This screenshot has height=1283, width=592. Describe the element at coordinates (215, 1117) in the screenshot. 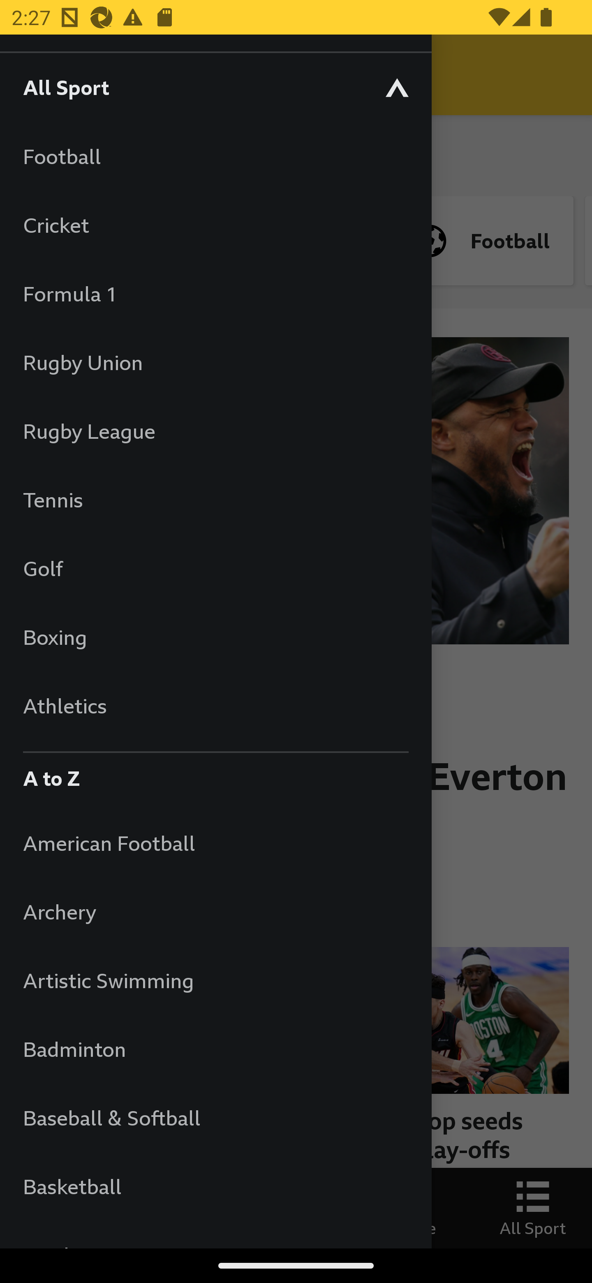

I see `Baseball & Softball` at that location.